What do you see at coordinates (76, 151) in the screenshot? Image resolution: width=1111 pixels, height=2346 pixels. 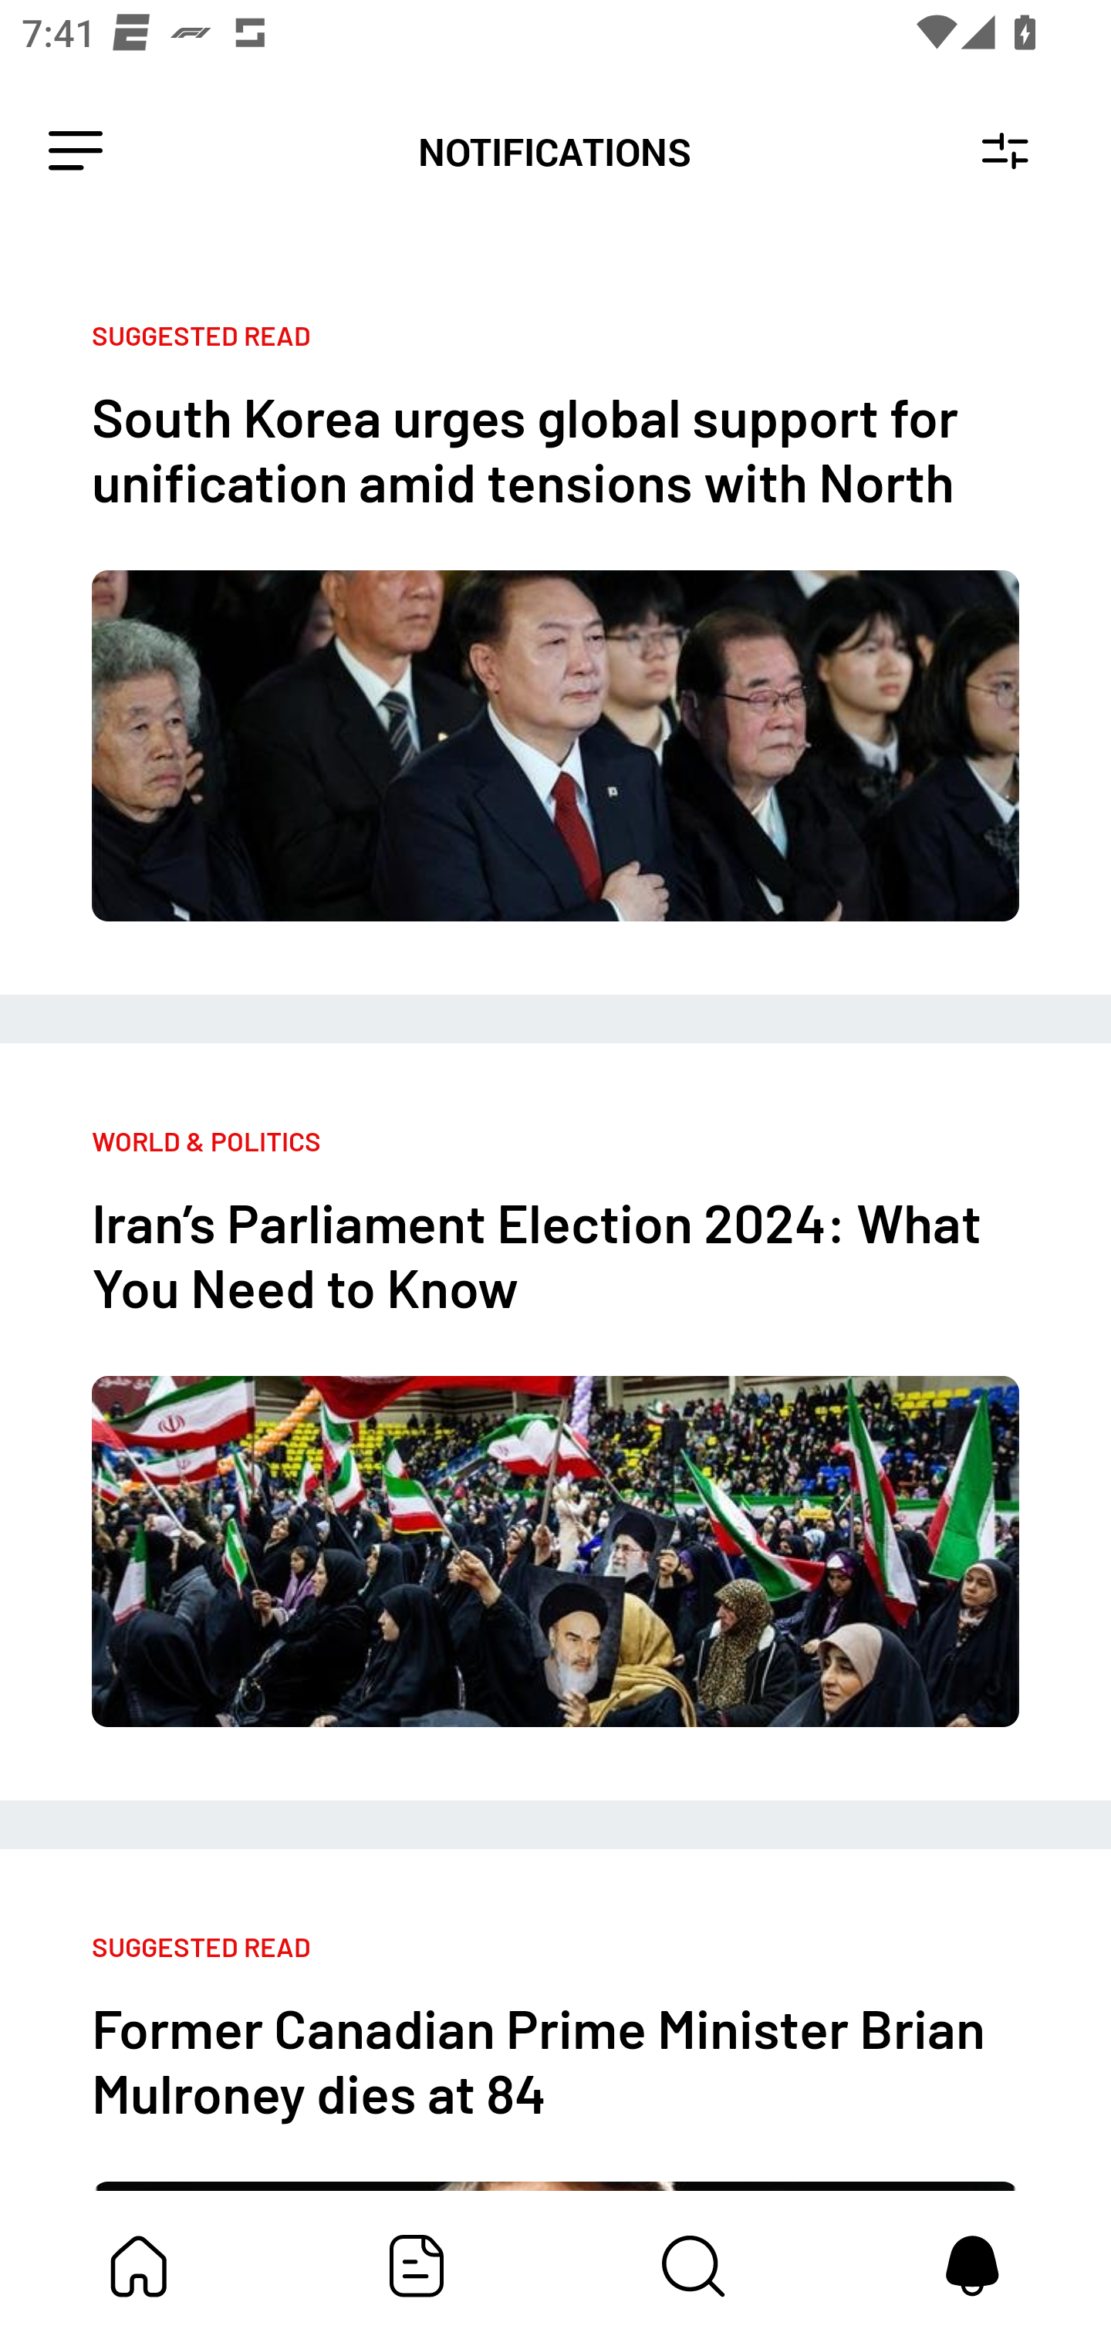 I see `Leading Icon` at bounding box center [76, 151].